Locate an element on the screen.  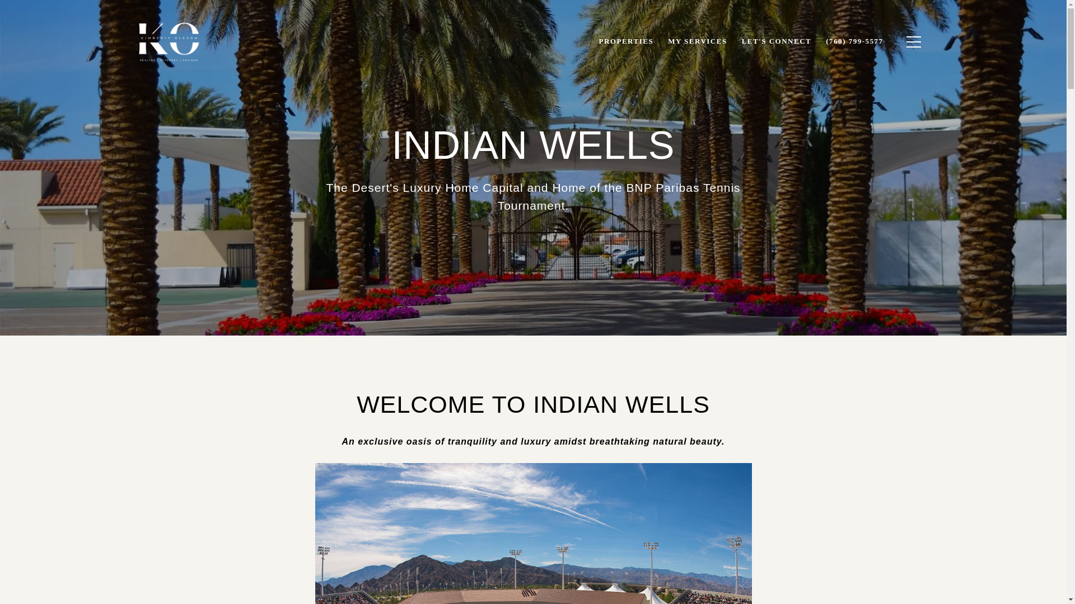
MY SERVICES is located at coordinates (698, 41).